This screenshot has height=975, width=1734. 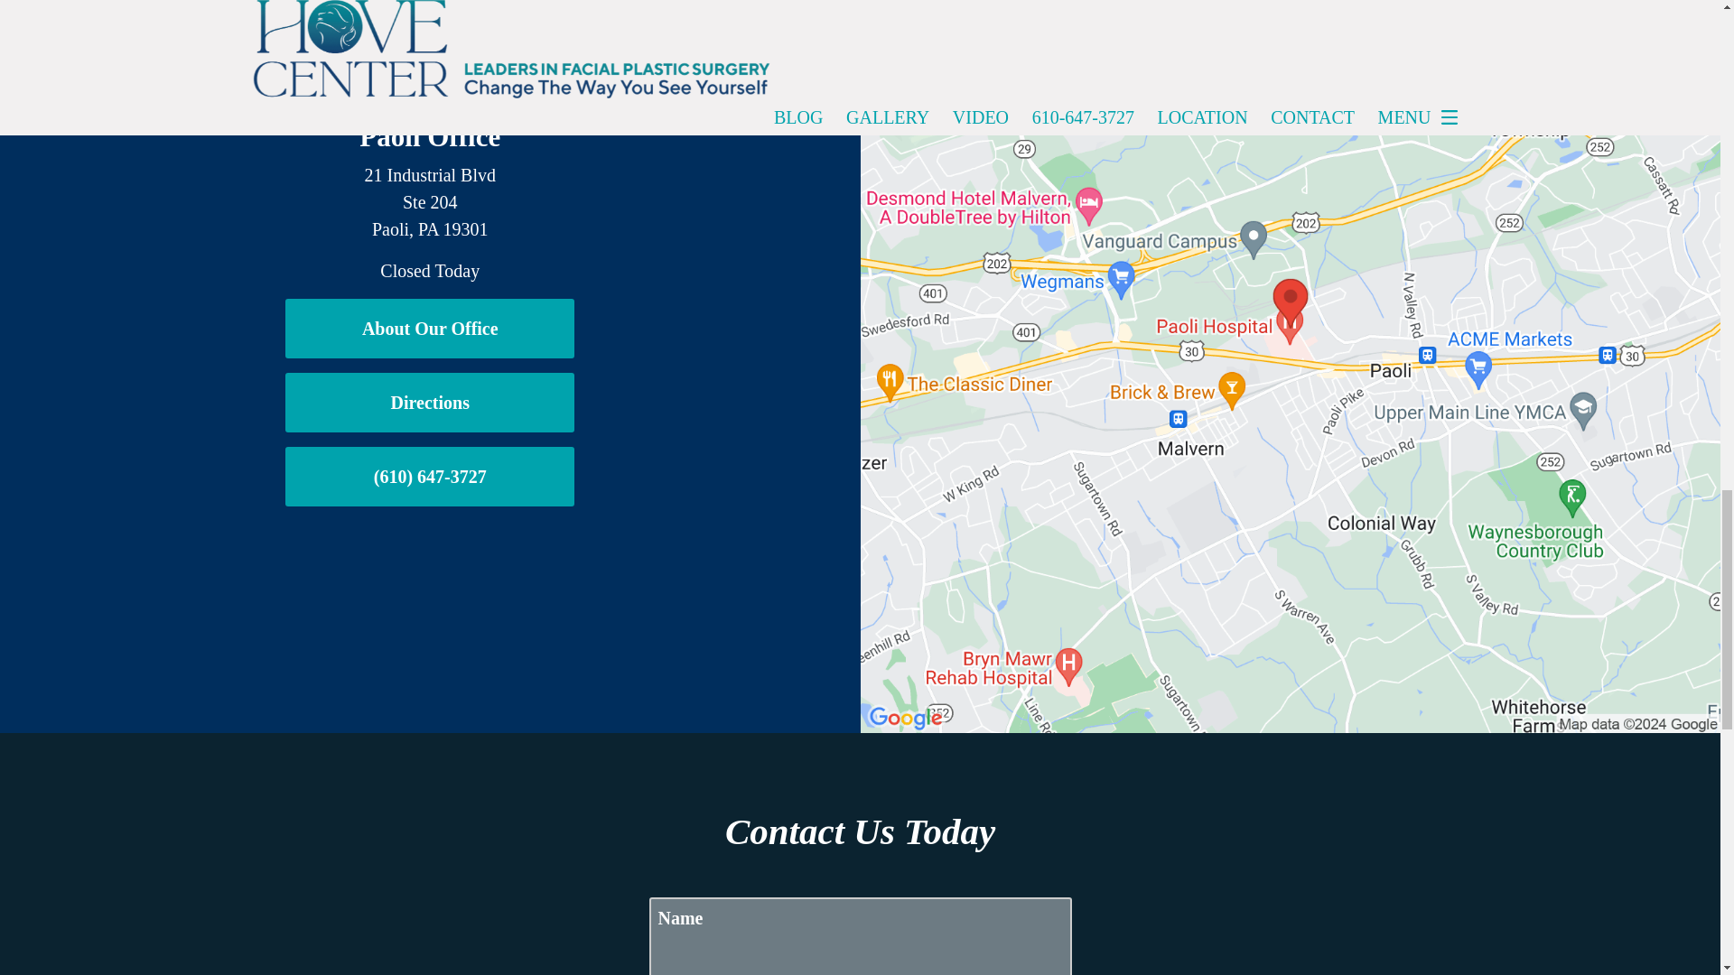 What do you see at coordinates (430, 329) in the screenshot?
I see `About Our Office` at bounding box center [430, 329].